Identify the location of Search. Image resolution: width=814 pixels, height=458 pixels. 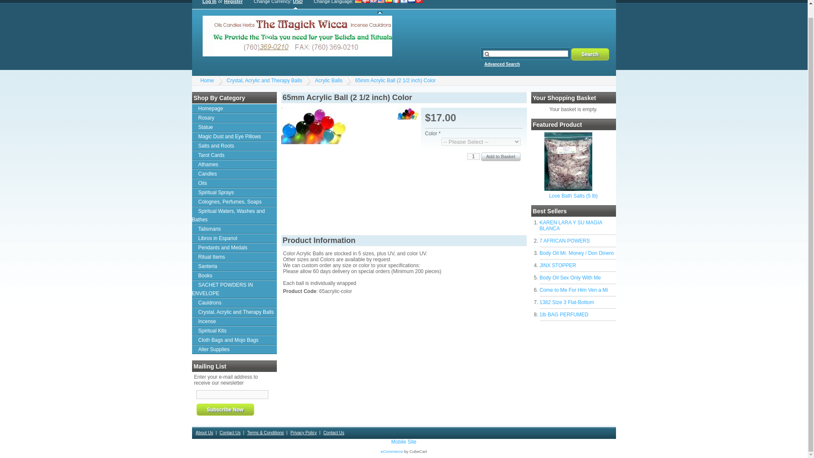
(589, 54).